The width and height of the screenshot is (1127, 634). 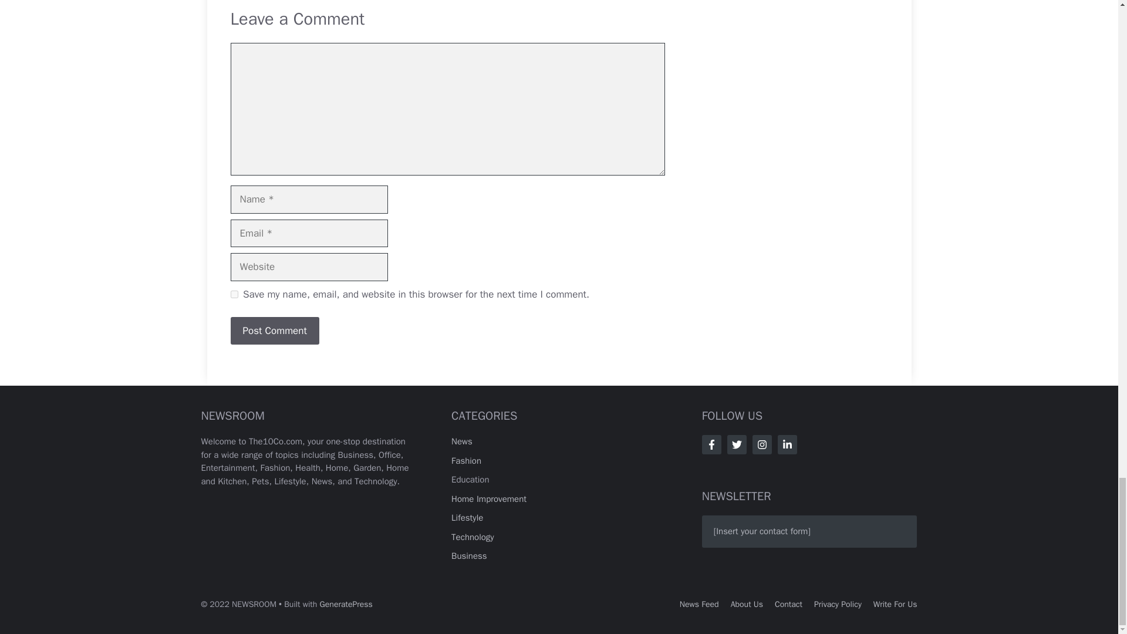 I want to click on Fashion, so click(x=466, y=460).